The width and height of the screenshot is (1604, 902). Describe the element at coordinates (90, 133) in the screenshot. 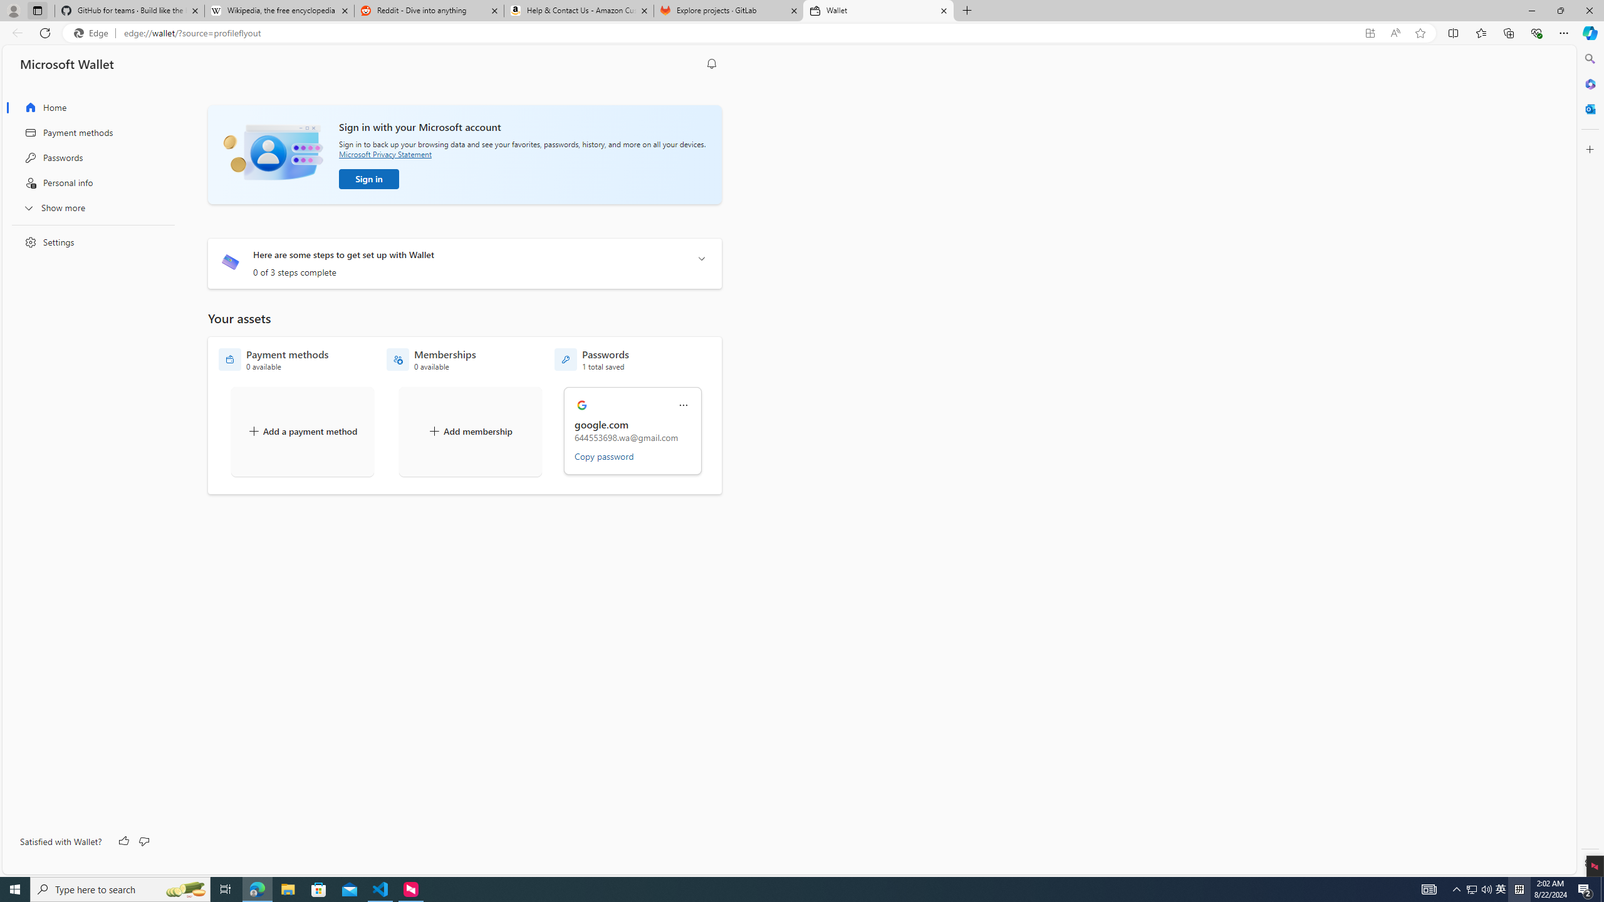

I see `Payment methods` at that location.